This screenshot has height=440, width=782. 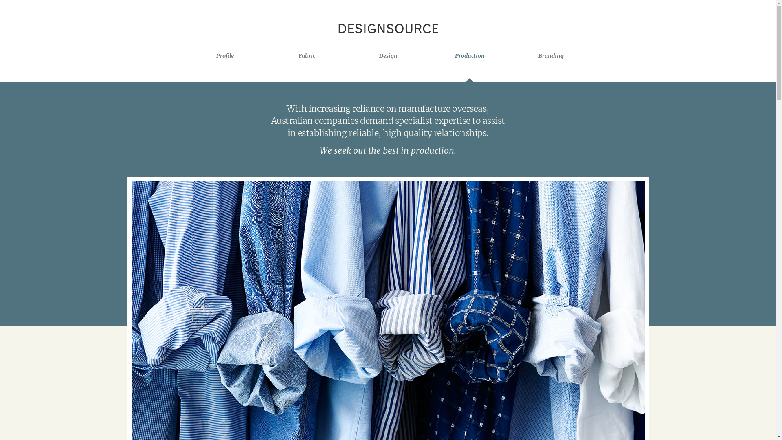 I want to click on Profile, so click(x=225, y=56).